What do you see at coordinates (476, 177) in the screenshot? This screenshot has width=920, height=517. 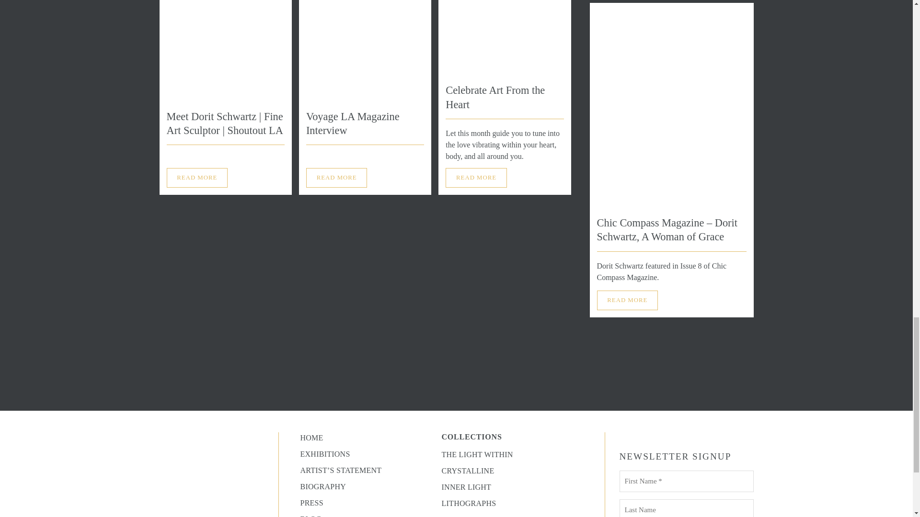 I see `READ MORE` at bounding box center [476, 177].